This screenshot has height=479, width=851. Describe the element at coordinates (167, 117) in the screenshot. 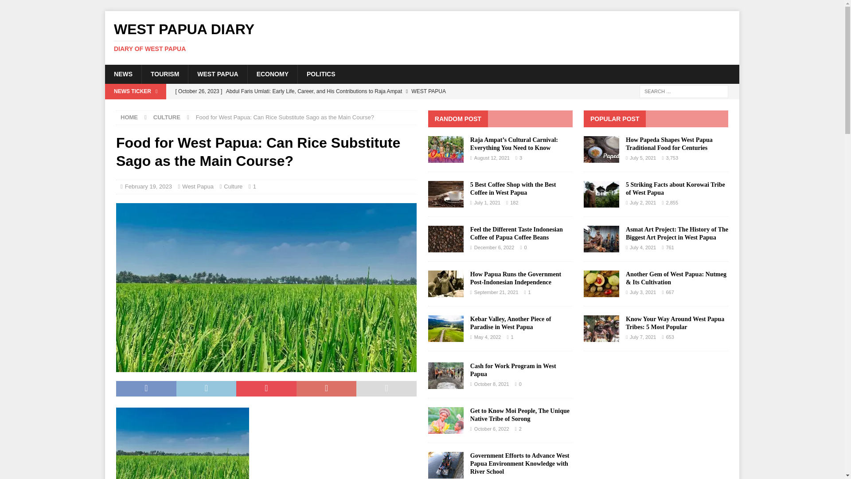

I see `Search` at that location.